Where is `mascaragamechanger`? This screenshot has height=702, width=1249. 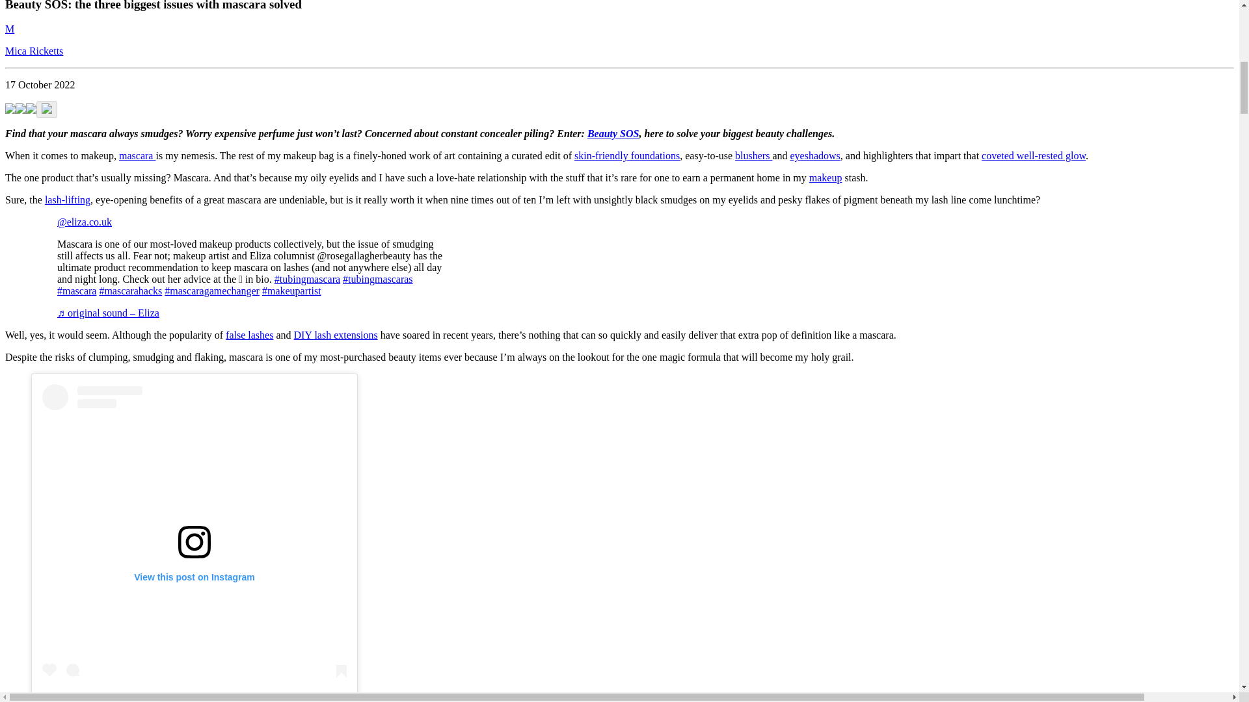
mascaragamechanger is located at coordinates (212, 290).